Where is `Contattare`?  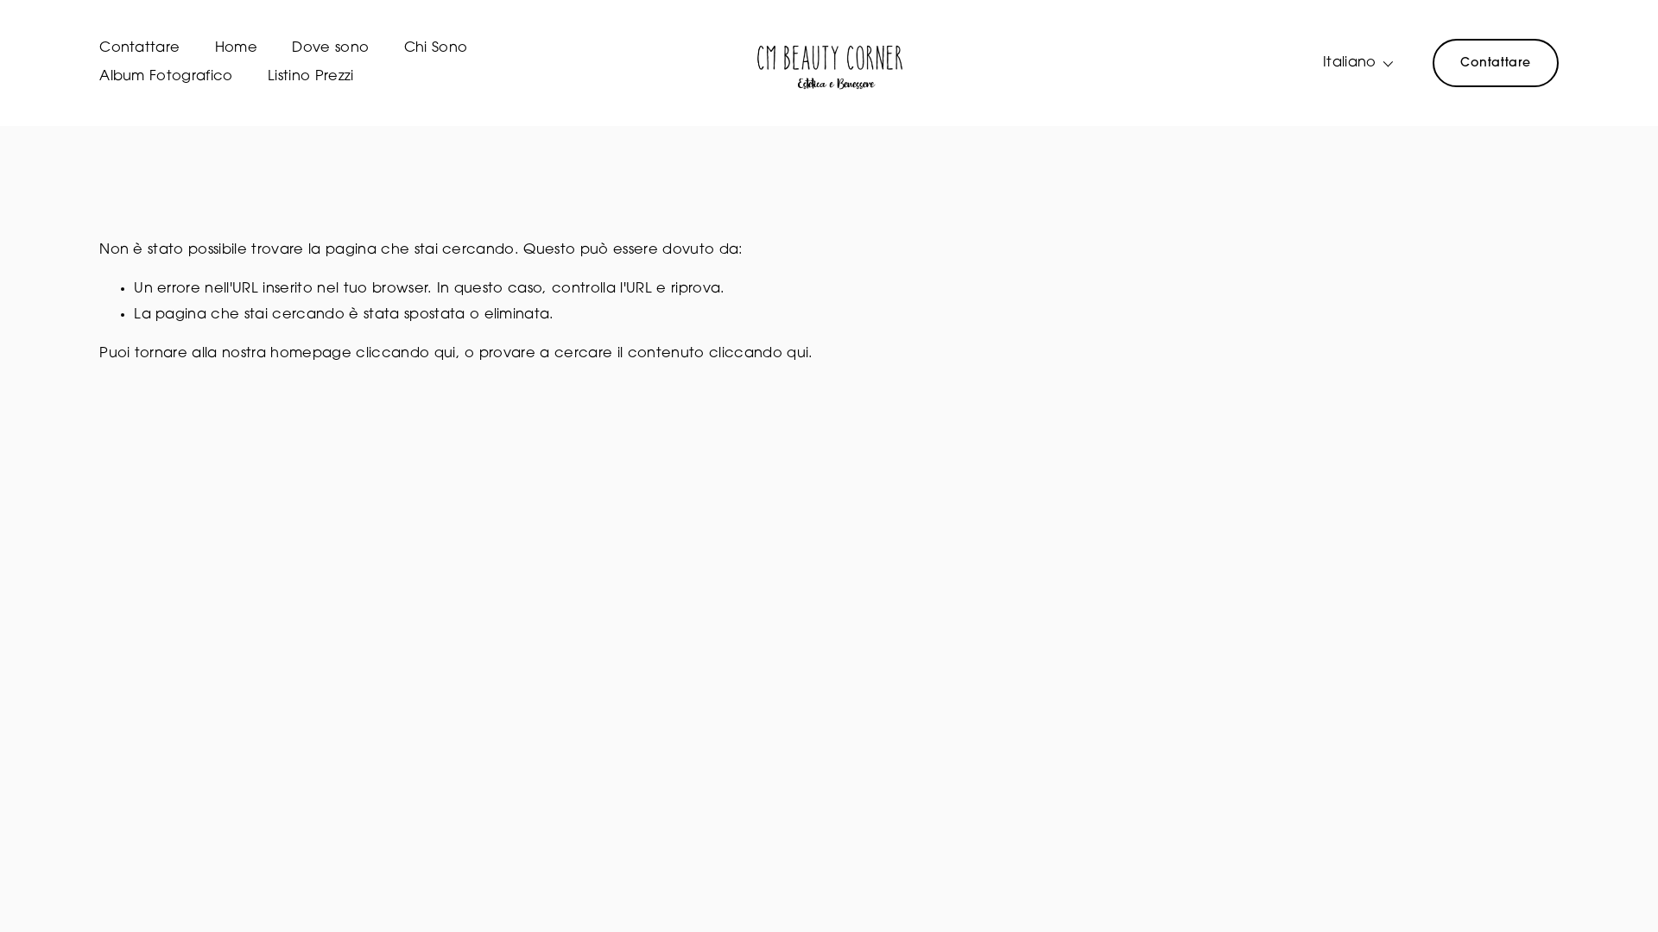
Contattare is located at coordinates (140, 50).